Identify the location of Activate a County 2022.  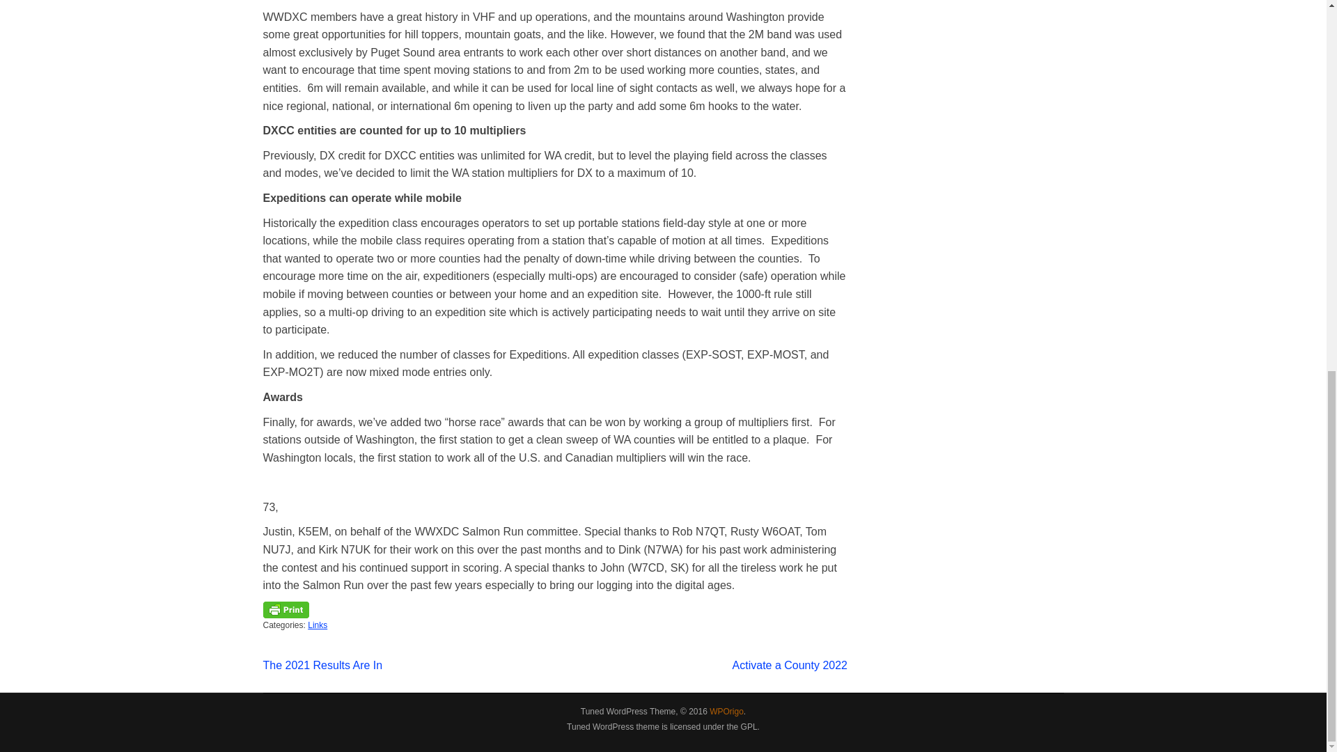
(790, 666).